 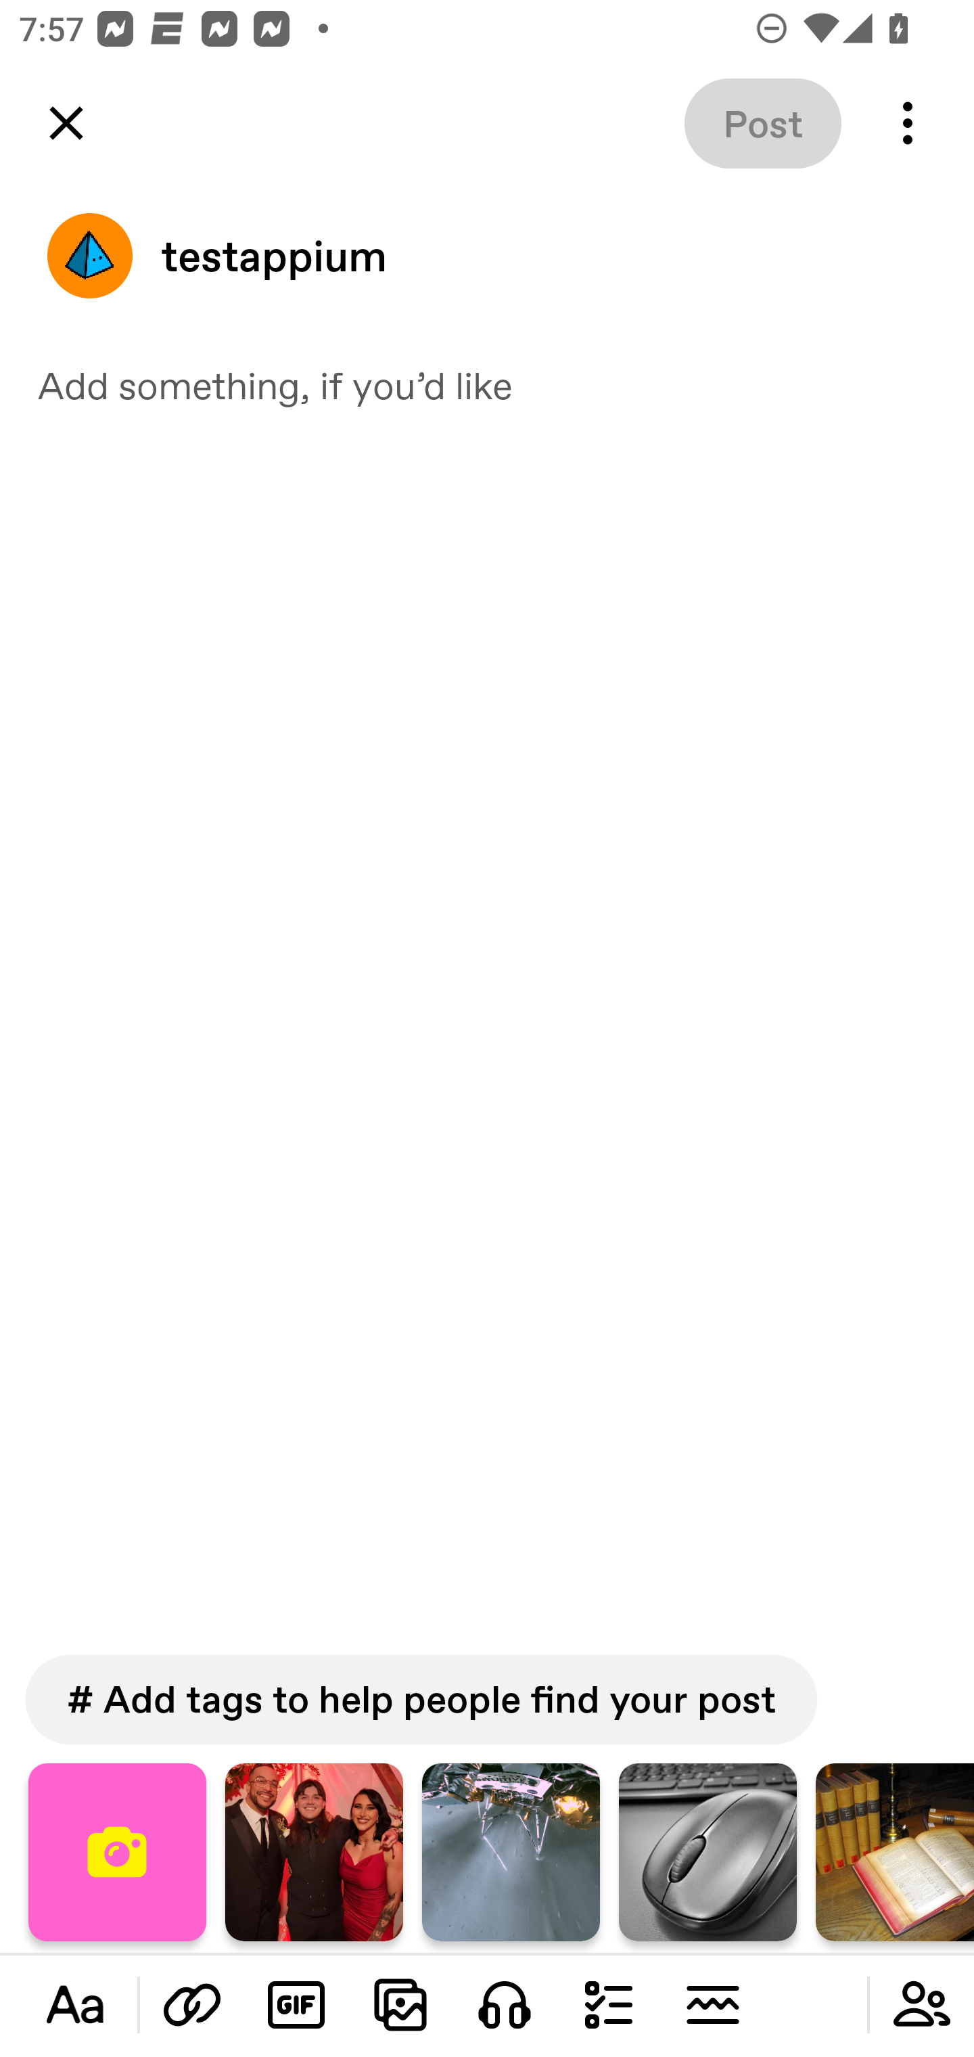 I want to click on Add Poll to post, so click(x=609, y=2004).